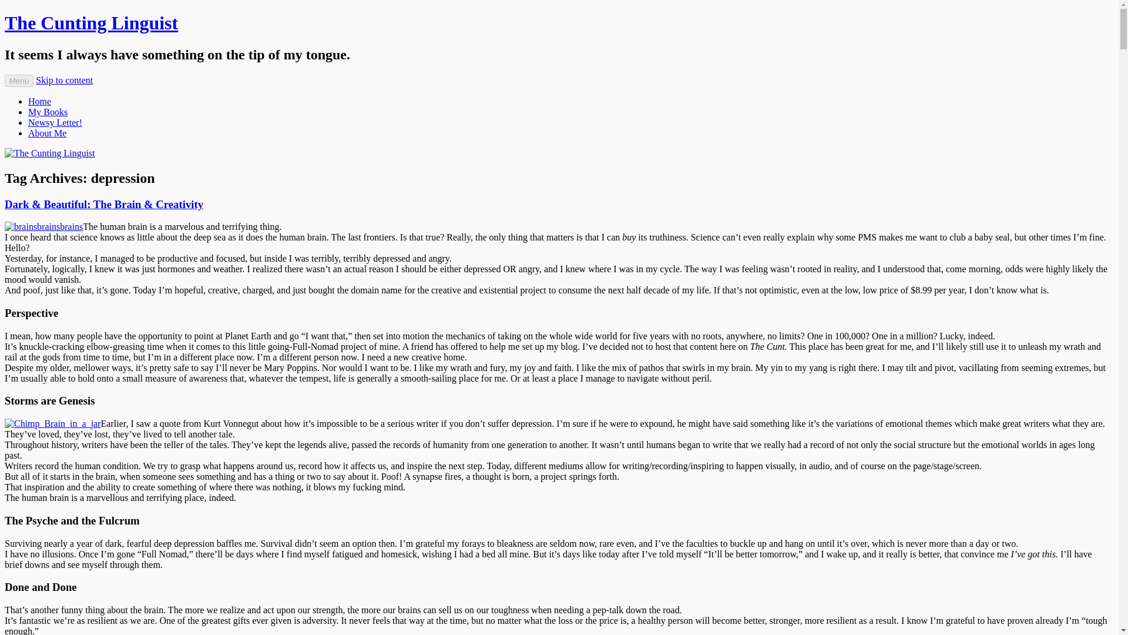 Image resolution: width=1128 pixels, height=635 pixels. Describe the element at coordinates (19, 81) in the screenshot. I see `Menu` at that location.